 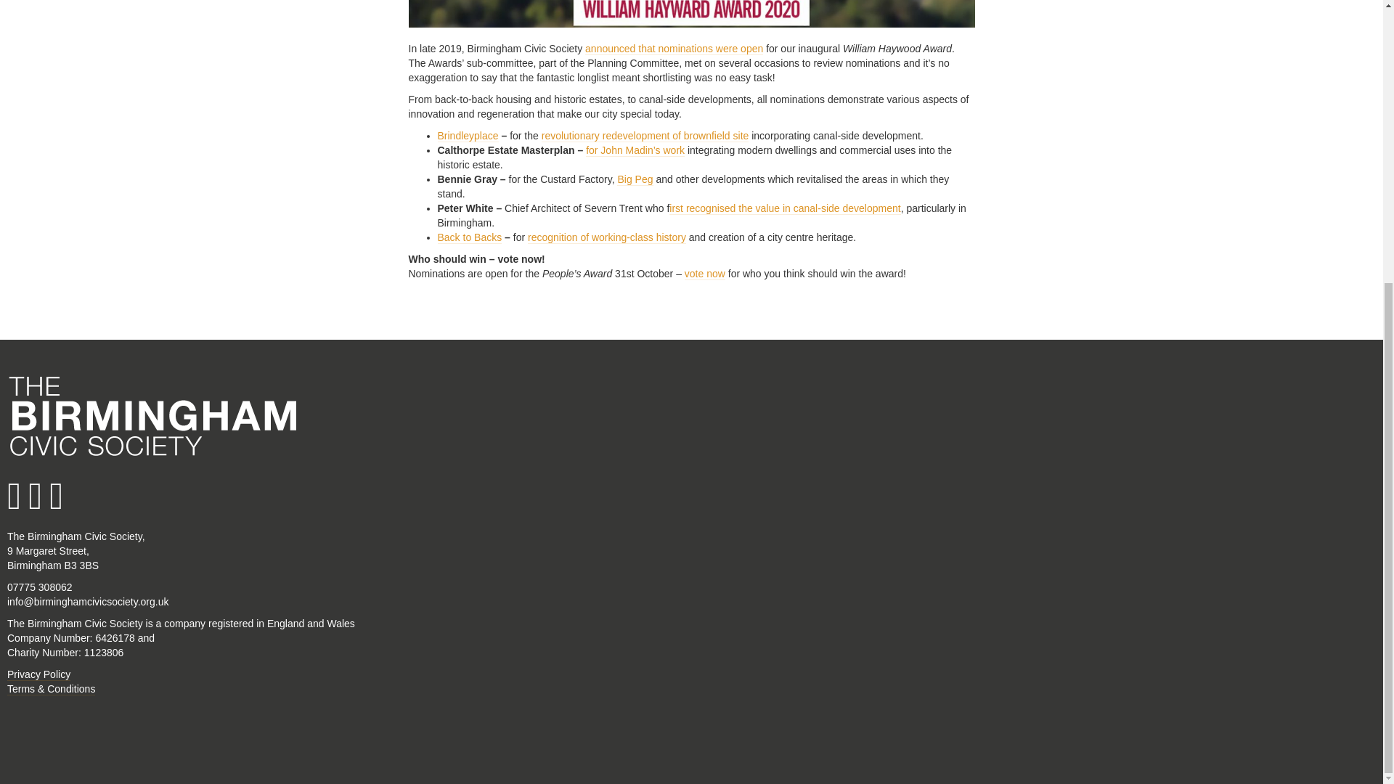 What do you see at coordinates (645, 136) in the screenshot?
I see `revolutionary redevelopment of brownfield site` at bounding box center [645, 136].